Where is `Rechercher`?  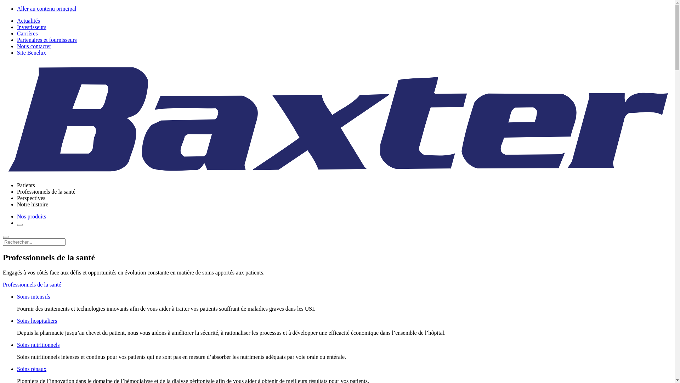 Rechercher is located at coordinates (20, 225).